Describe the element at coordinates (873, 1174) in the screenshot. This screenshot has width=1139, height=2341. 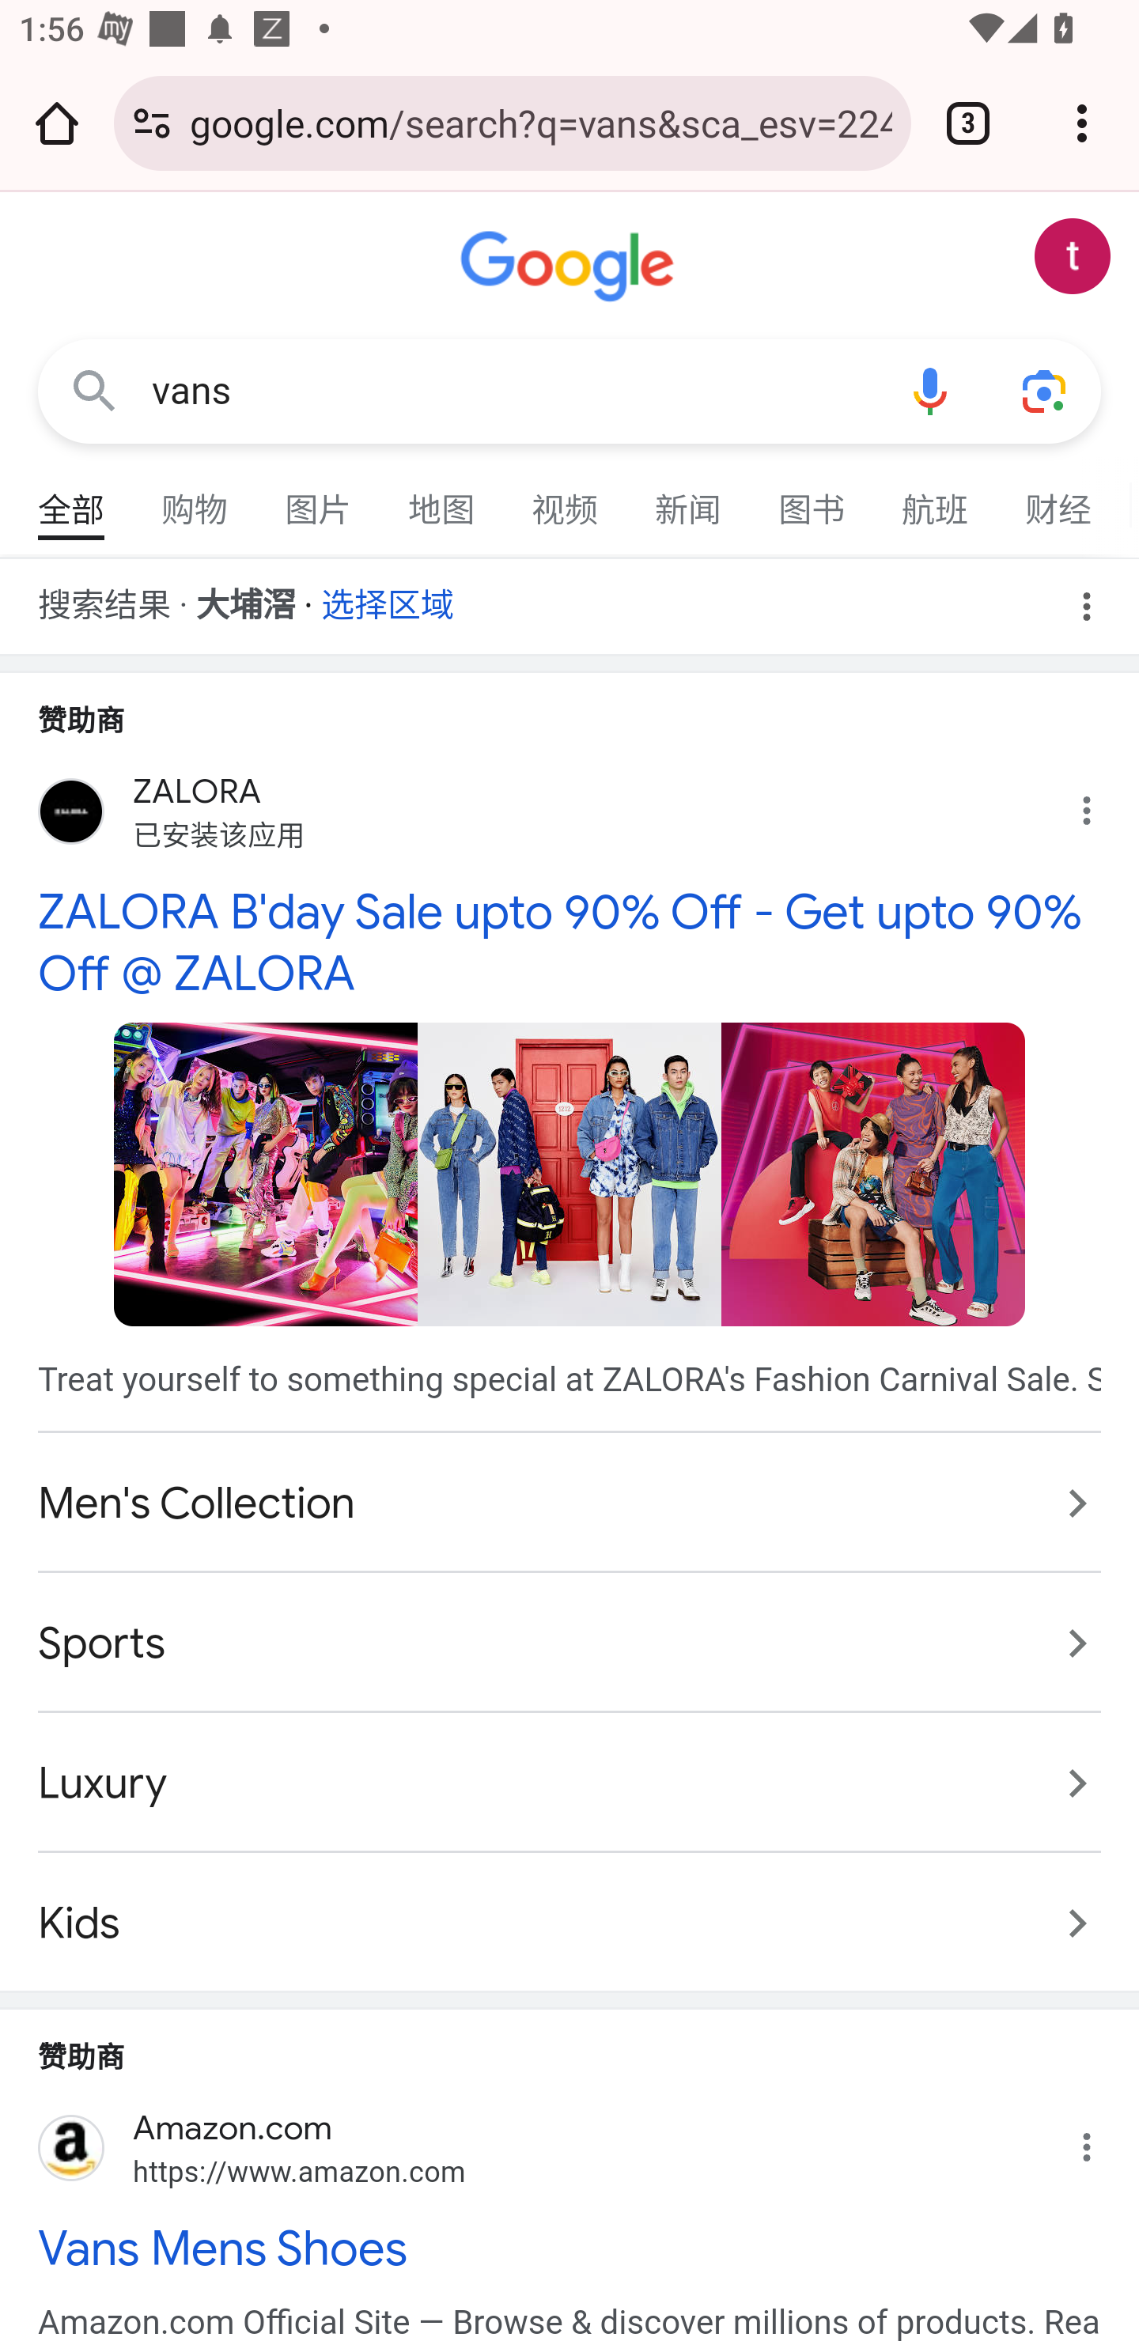
I see `图片来自 zalora.com.hk` at that location.